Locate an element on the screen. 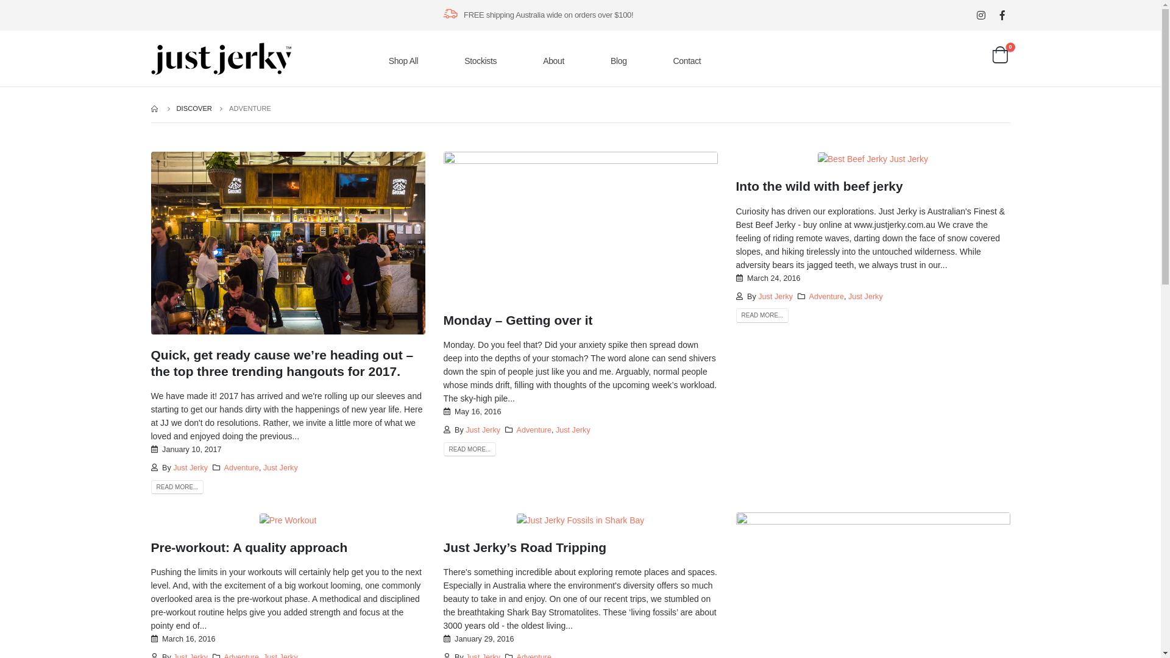 Image resolution: width=1170 pixels, height=658 pixels. Adventure is located at coordinates (534, 430).